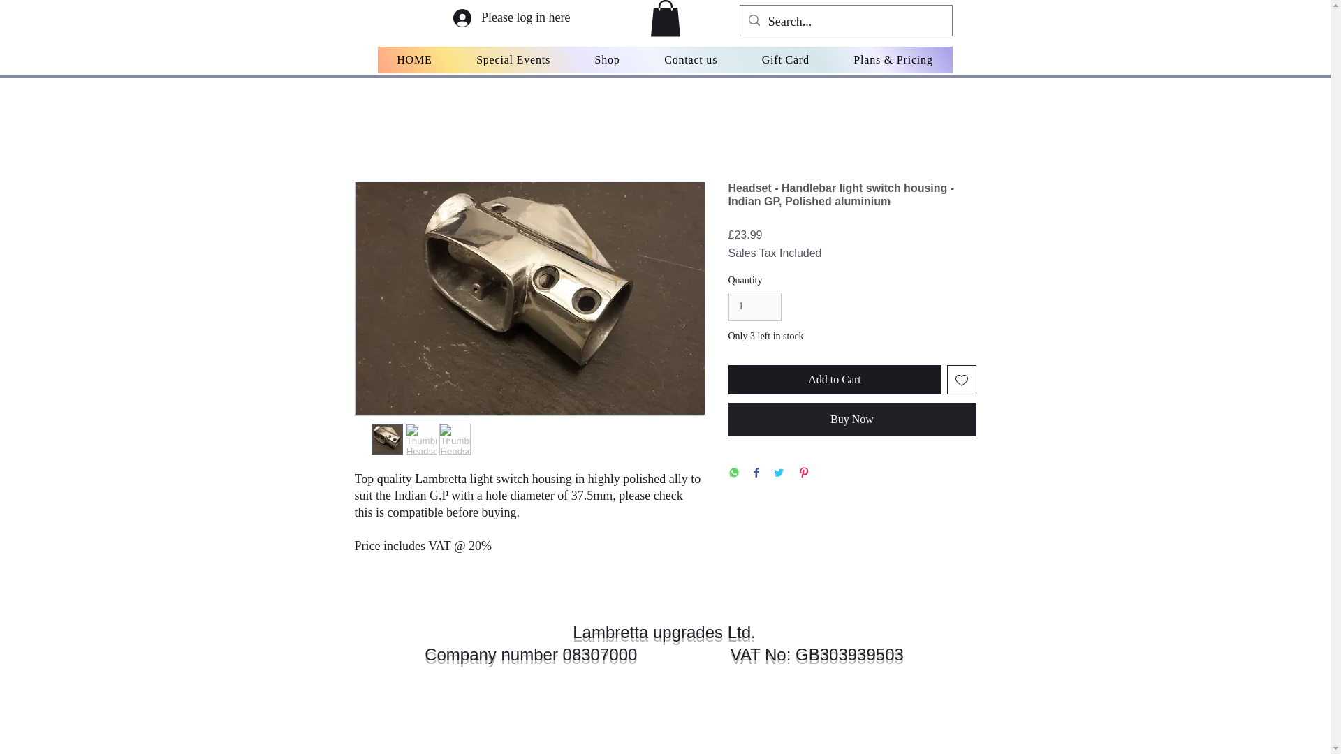 This screenshot has width=1341, height=754. What do you see at coordinates (511, 18) in the screenshot?
I see `Please log in here` at bounding box center [511, 18].